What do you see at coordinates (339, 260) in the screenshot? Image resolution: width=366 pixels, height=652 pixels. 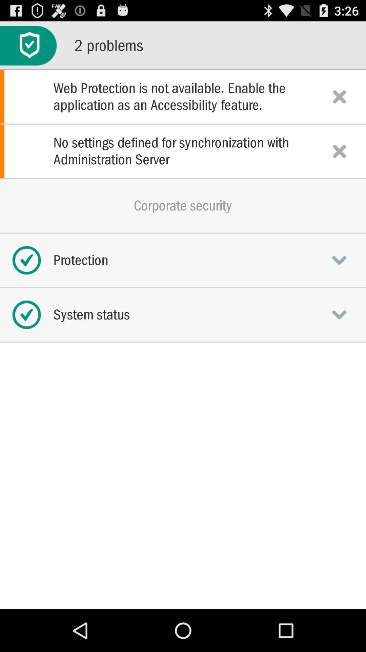 I see `expand informatuion button` at bounding box center [339, 260].